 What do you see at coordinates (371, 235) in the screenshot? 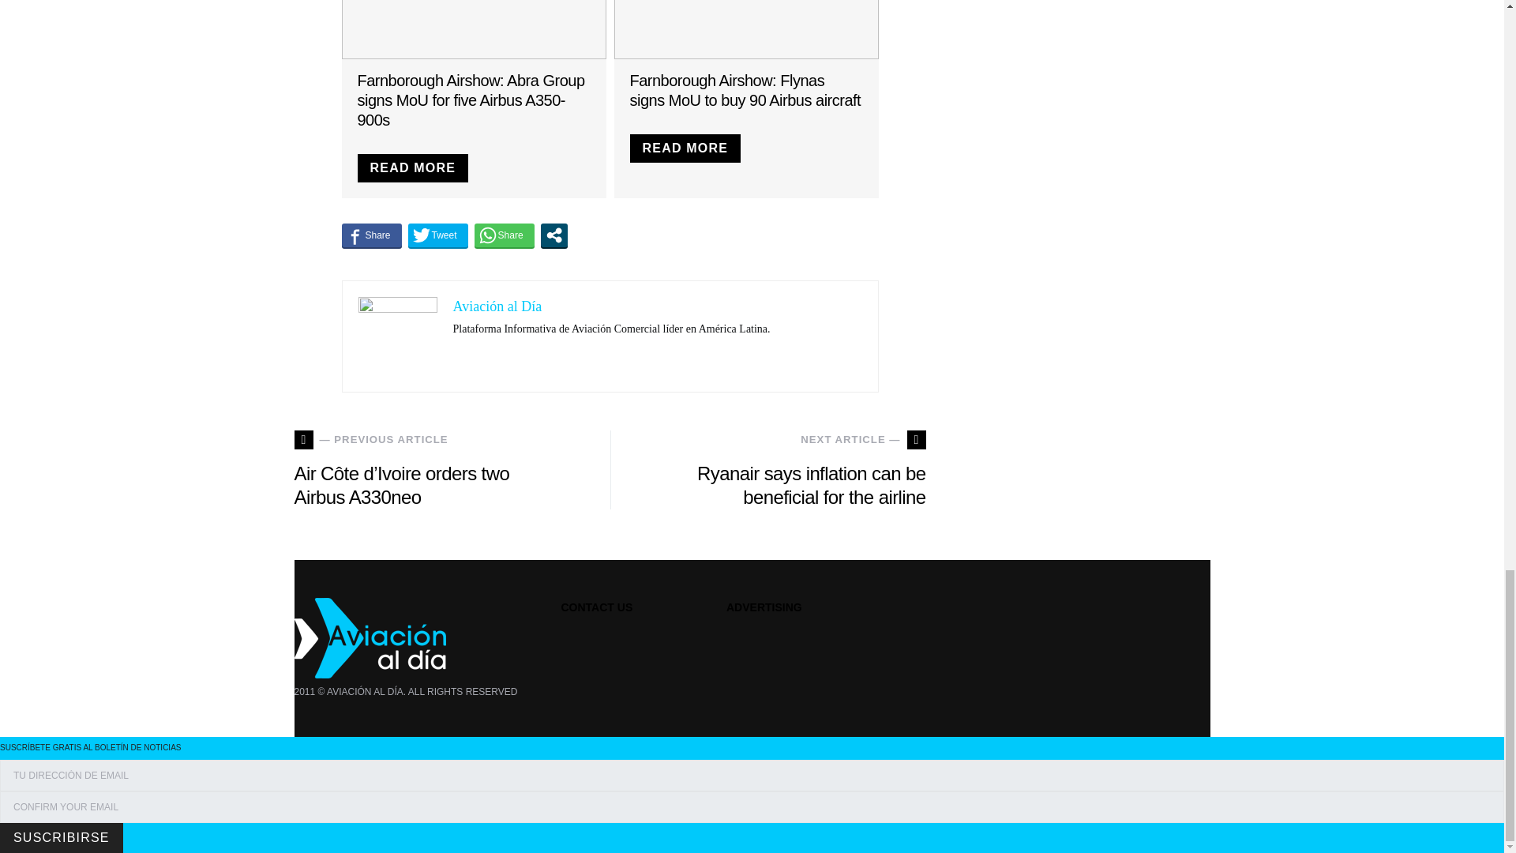
I see `Share on Facebook` at bounding box center [371, 235].